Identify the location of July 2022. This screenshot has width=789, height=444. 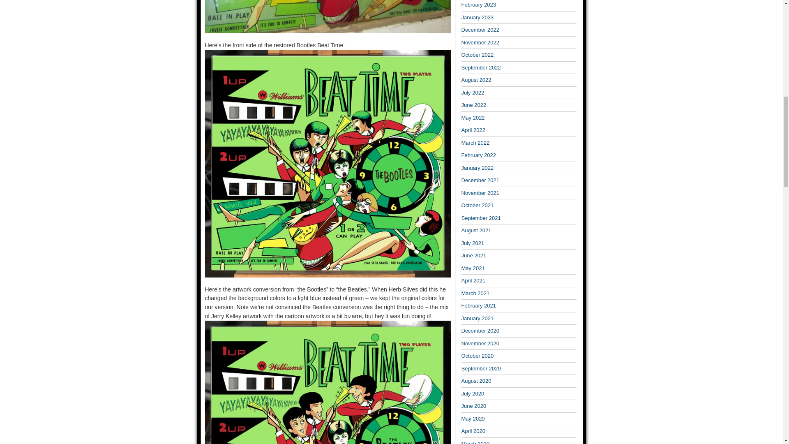
(473, 93).